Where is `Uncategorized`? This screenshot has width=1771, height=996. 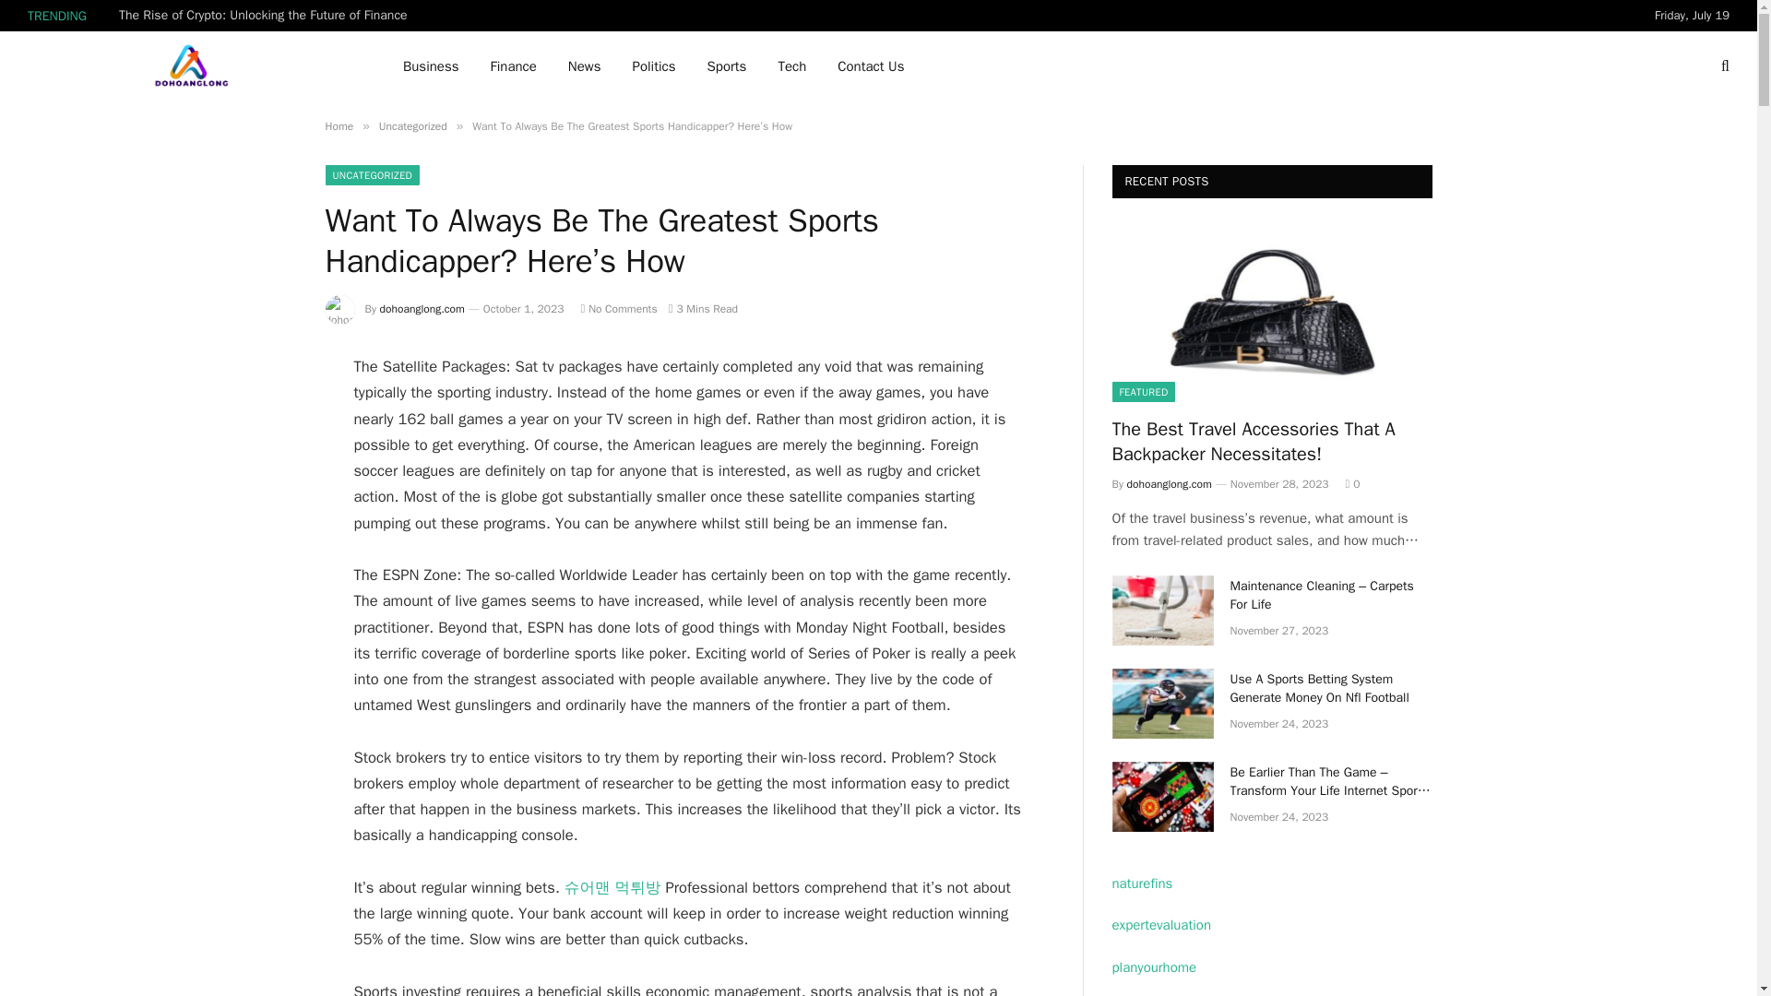
Uncategorized is located at coordinates (413, 125).